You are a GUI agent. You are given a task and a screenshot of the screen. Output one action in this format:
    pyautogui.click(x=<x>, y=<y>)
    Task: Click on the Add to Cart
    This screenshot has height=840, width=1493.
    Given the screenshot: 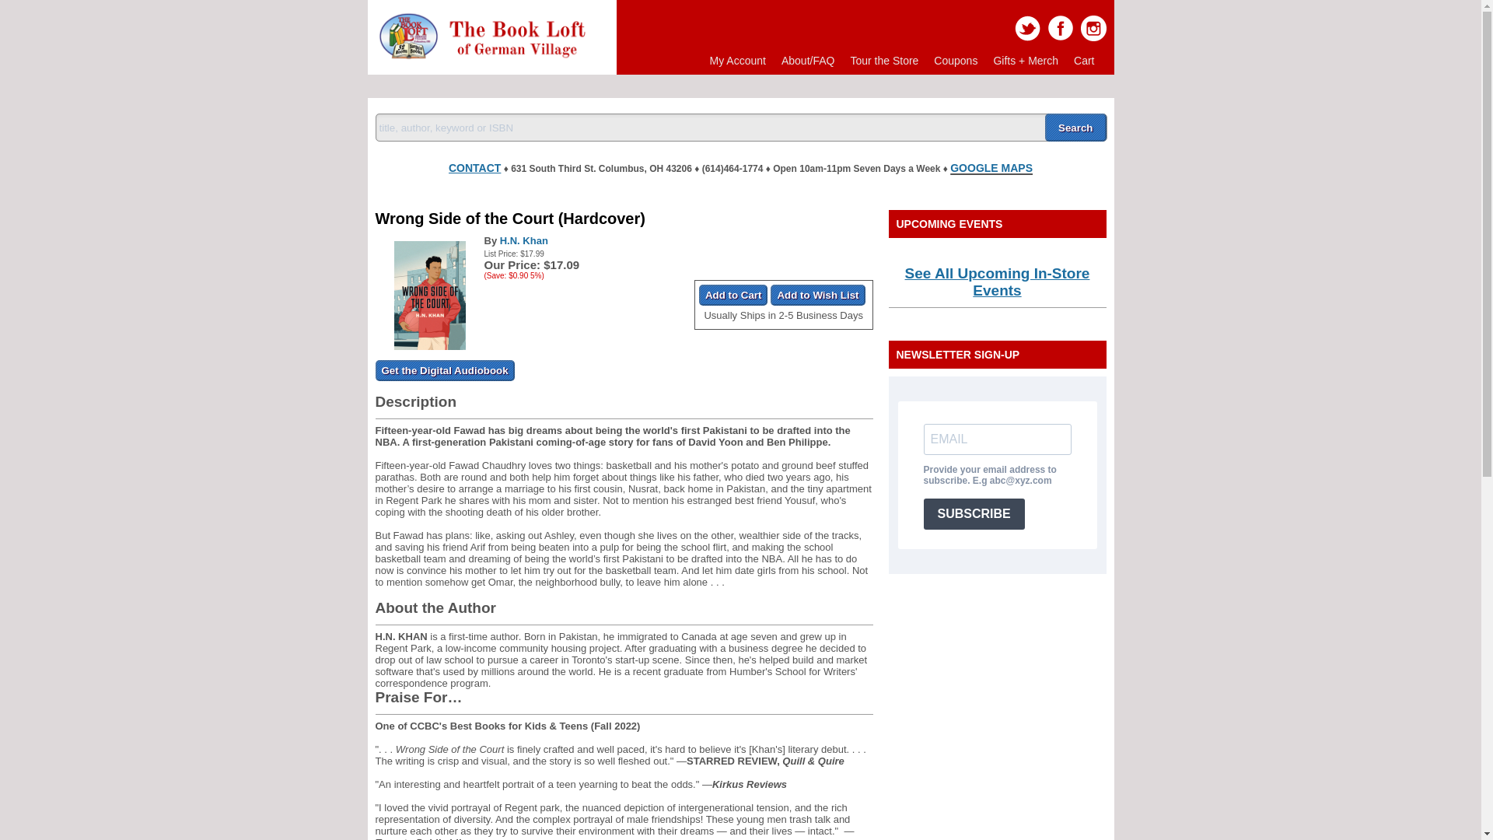 What is the action you would take?
    pyautogui.click(x=733, y=296)
    